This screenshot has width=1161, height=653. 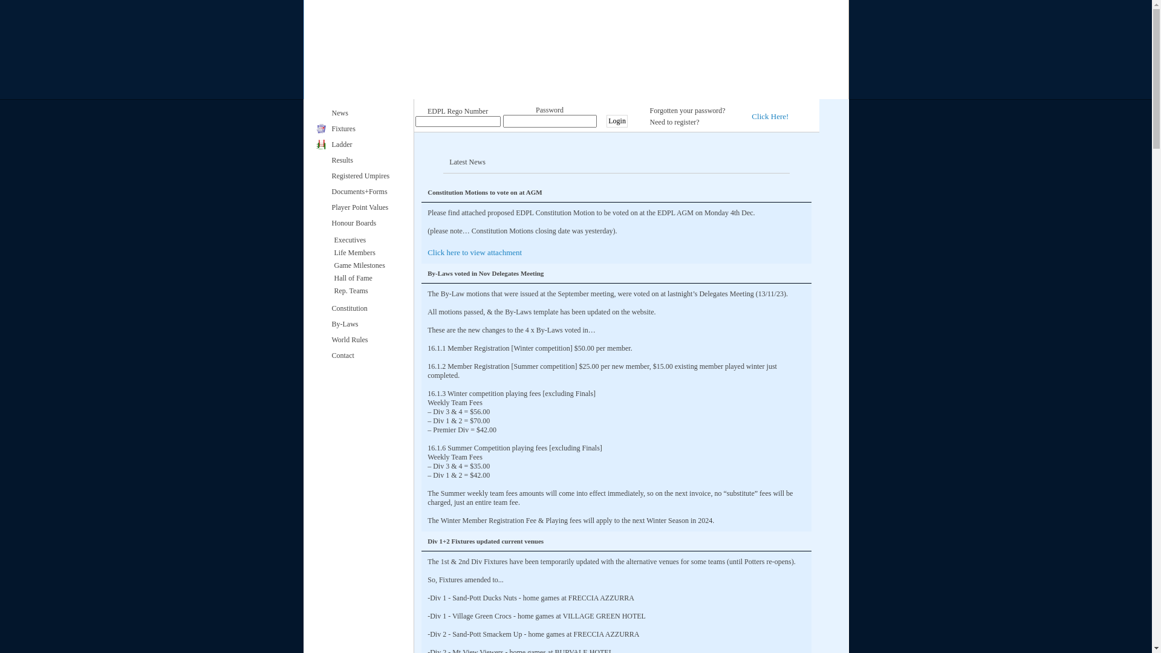 I want to click on Executives, so click(x=366, y=241).